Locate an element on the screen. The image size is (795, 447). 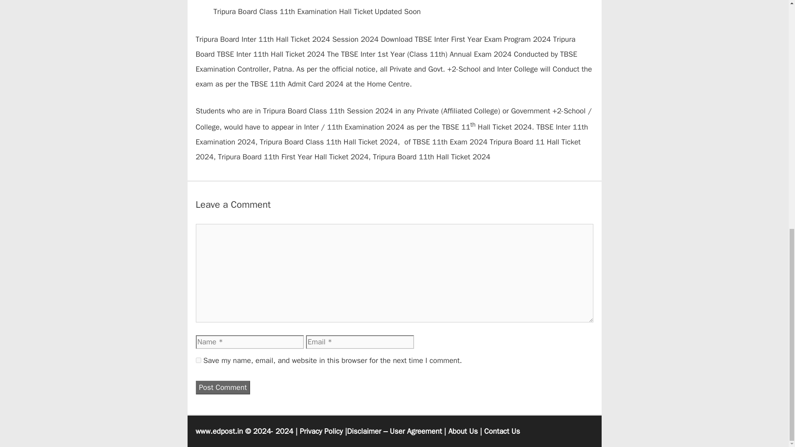
yes is located at coordinates (198, 360).